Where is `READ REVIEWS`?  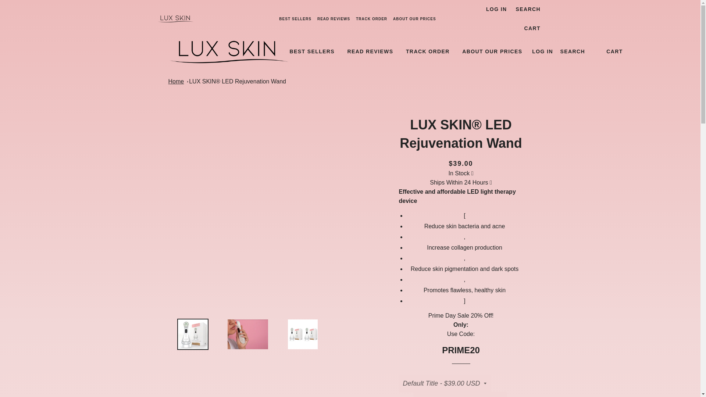
READ REVIEWS is located at coordinates (334, 19).